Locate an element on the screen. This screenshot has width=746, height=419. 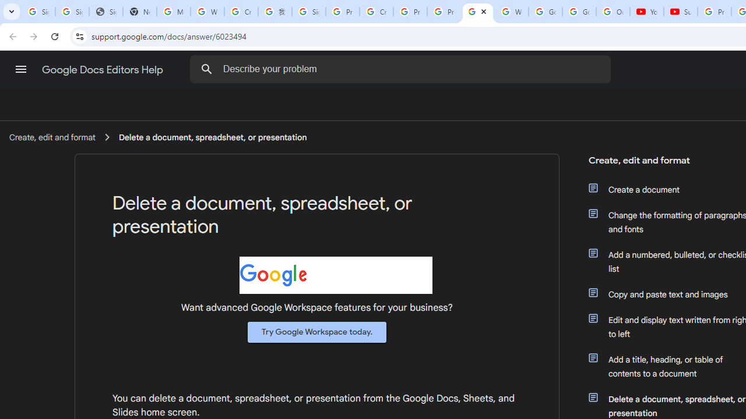
YouTube is located at coordinates (647, 12).